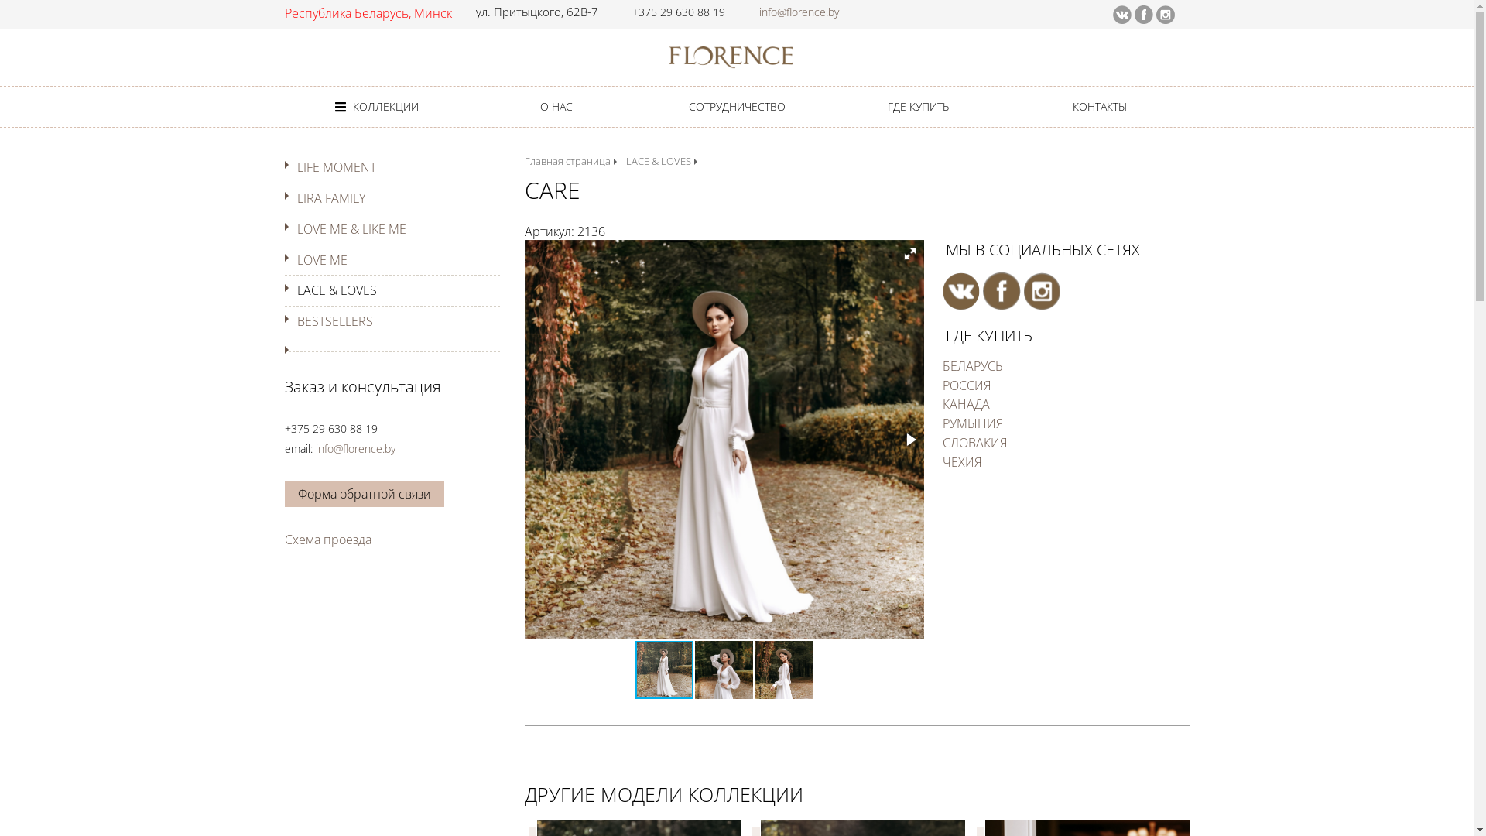 The width and height of the screenshot is (1486, 836). I want to click on LIRA FAMILY, so click(331, 198).